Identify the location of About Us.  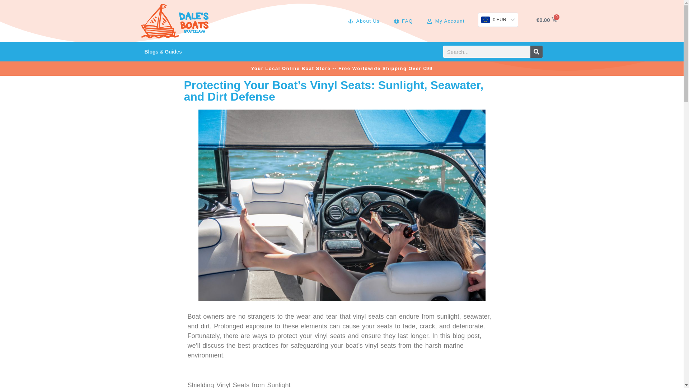
(364, 21).